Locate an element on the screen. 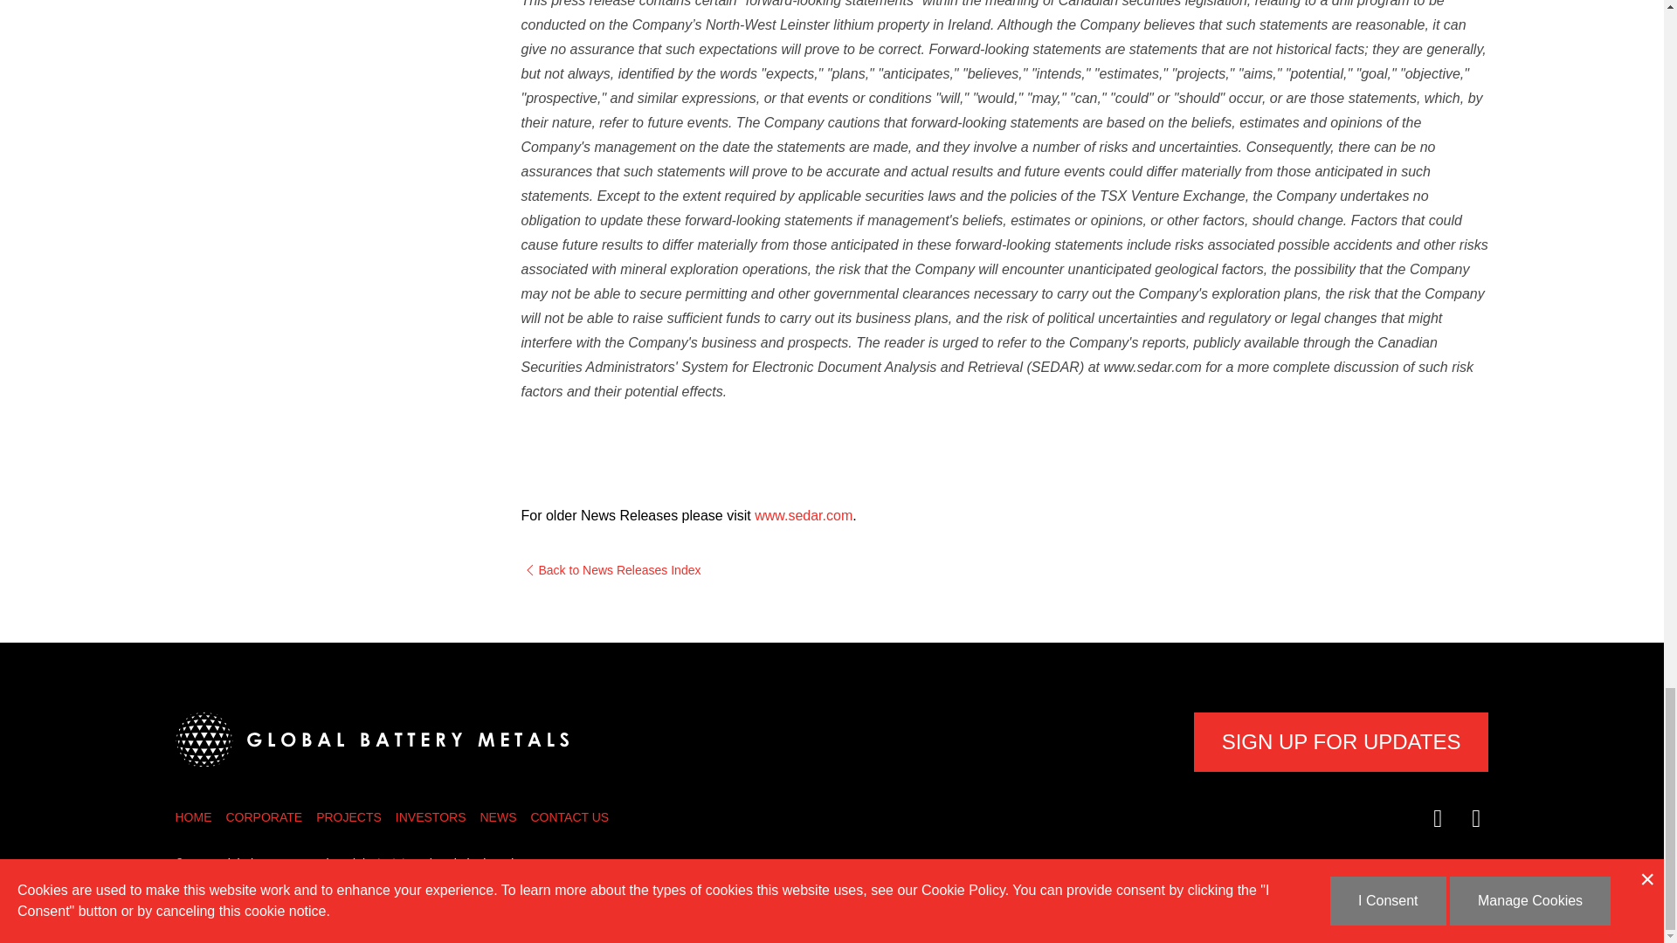 The width and height of the screenshot is (1677, 943). HOME is located at coordinates (192, 816).